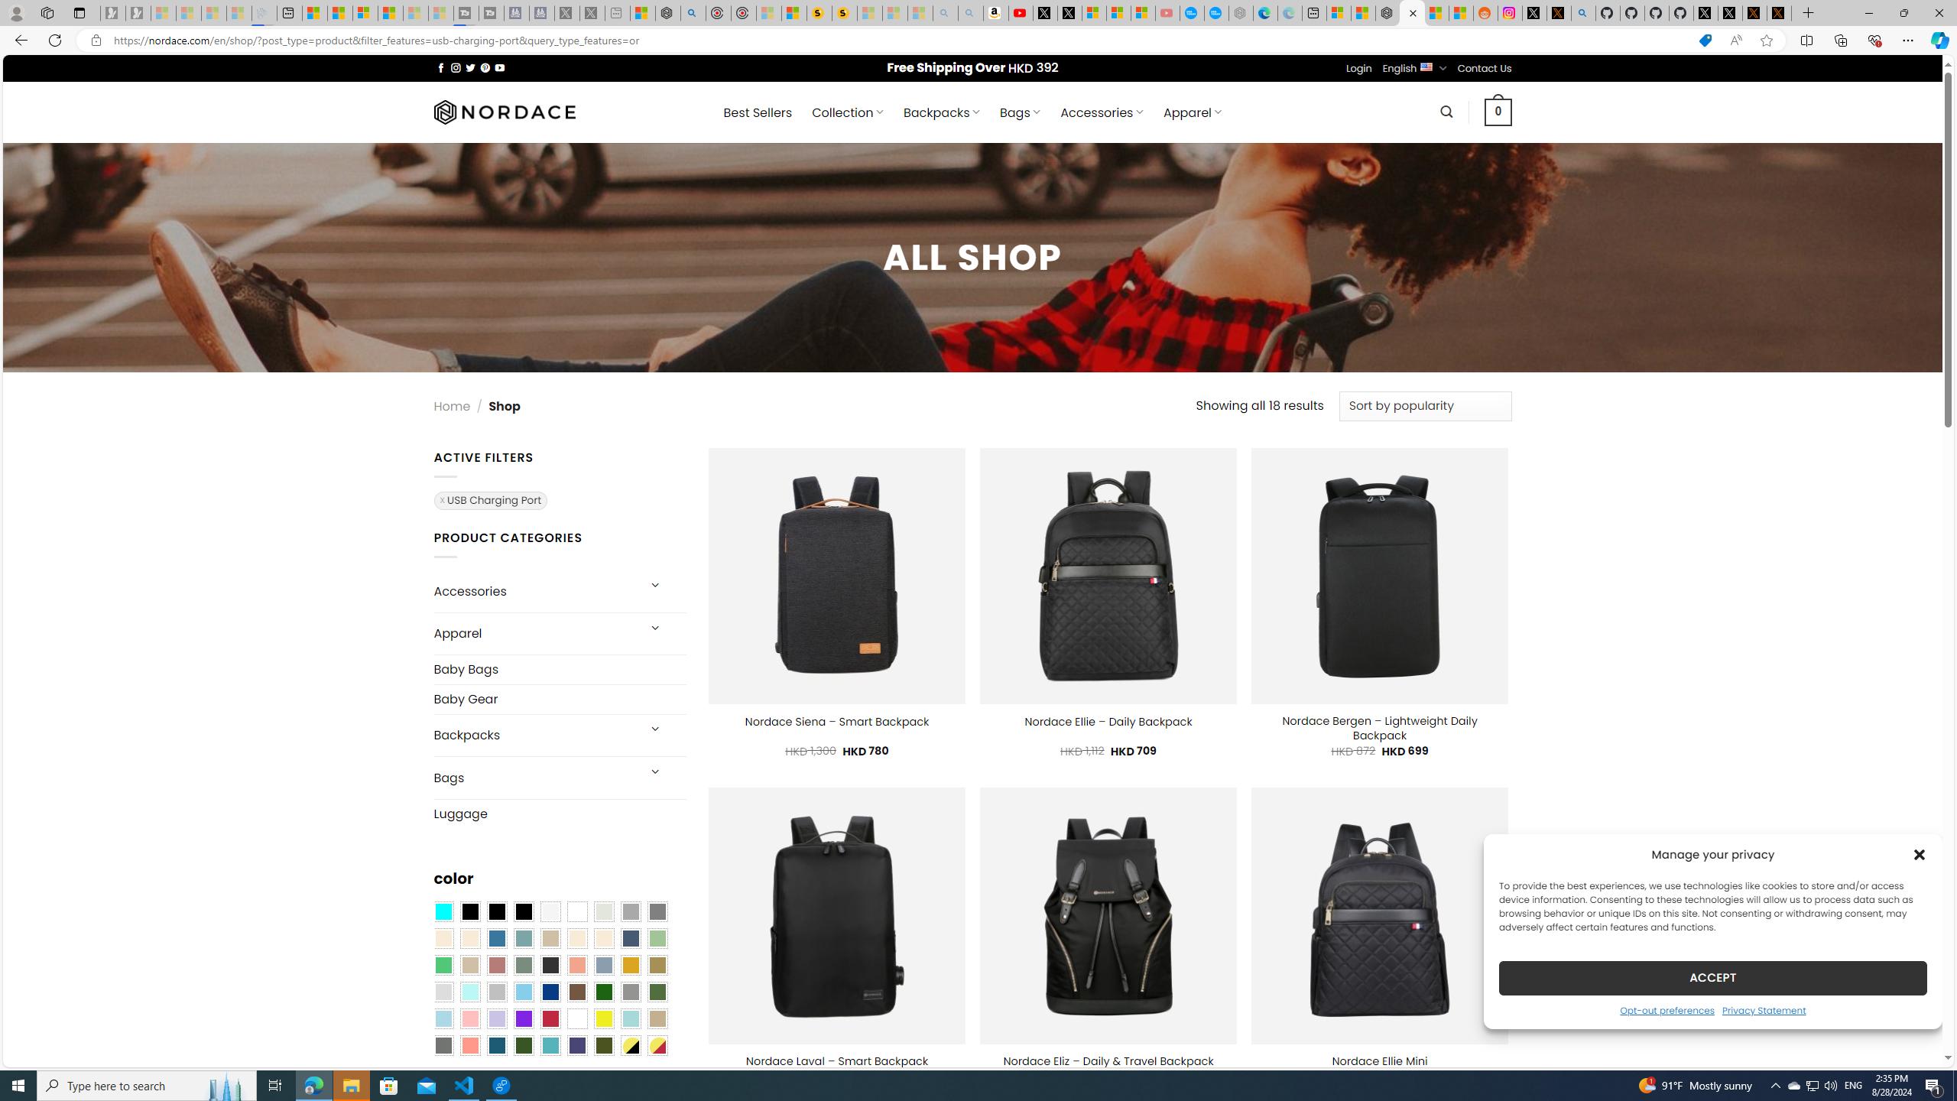  I want to click on ACCEPT, so click(1712, 977).